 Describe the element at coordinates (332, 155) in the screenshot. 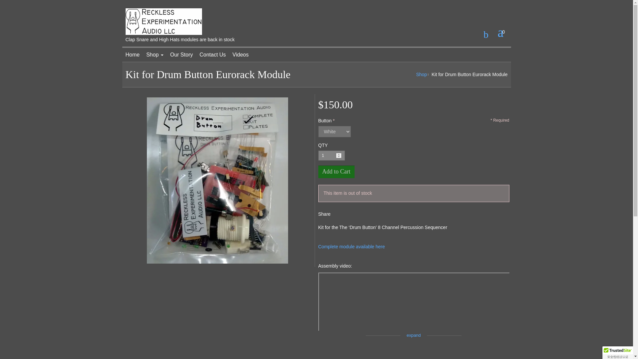

I see `1` at that location.